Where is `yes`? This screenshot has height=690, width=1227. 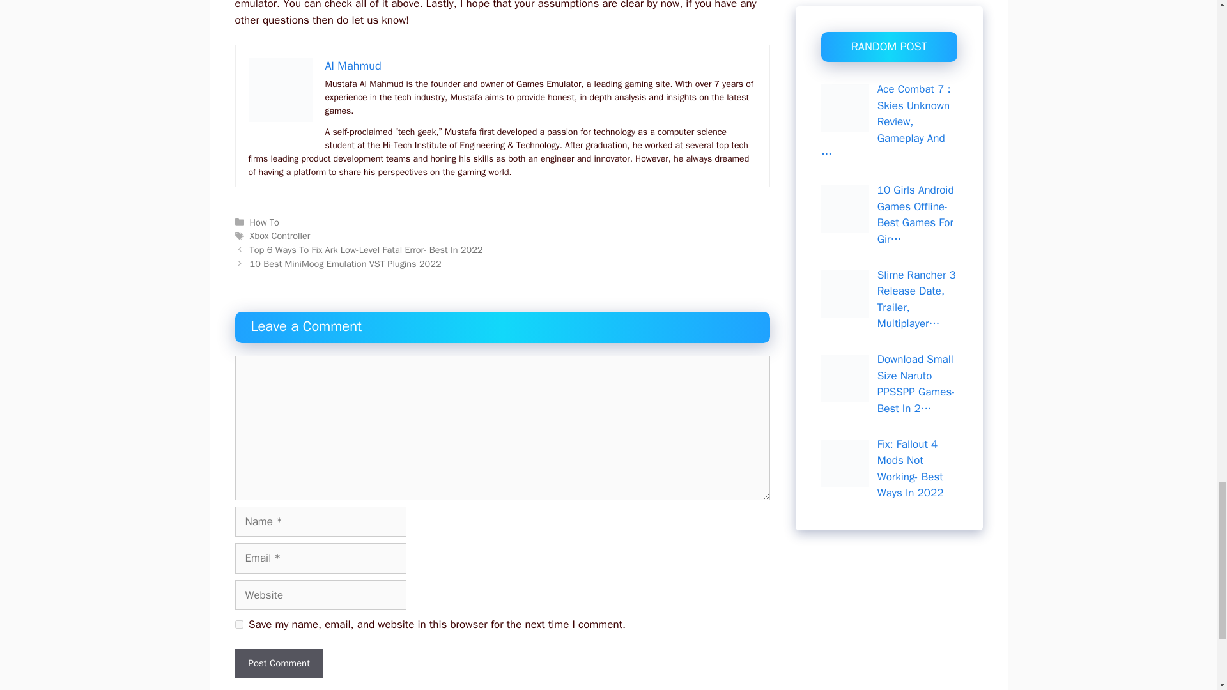
yes is located at coordinates (239, 624).